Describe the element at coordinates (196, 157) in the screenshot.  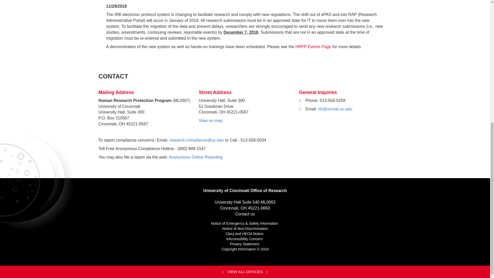
I see `Anonymous Online Reporting` at that location.